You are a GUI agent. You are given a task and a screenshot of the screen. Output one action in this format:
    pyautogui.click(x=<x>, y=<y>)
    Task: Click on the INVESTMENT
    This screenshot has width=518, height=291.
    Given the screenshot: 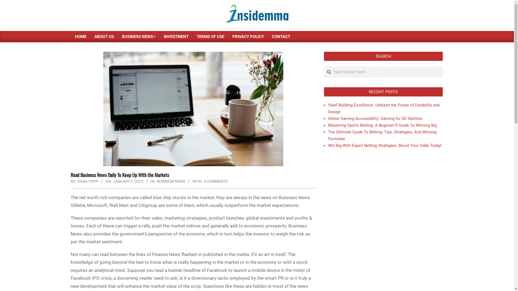 What is the action you would take?
    pyautogui.click(x=176, y=37)
    